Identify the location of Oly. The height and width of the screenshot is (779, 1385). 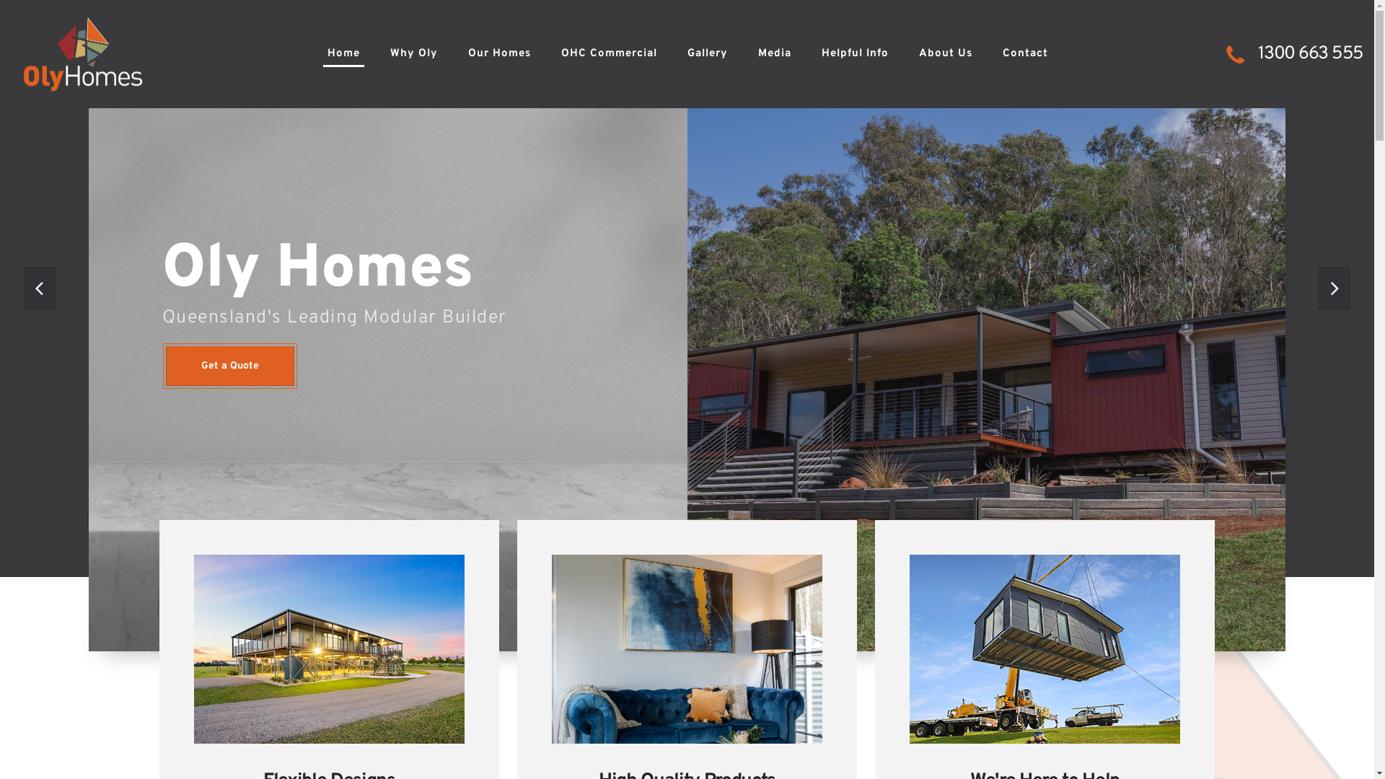
(211, 270).